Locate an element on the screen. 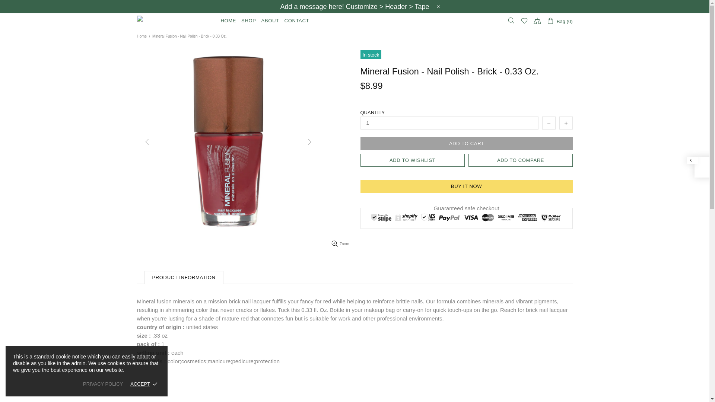  SUBSCRIBE! is located at coordinates (436, 342).